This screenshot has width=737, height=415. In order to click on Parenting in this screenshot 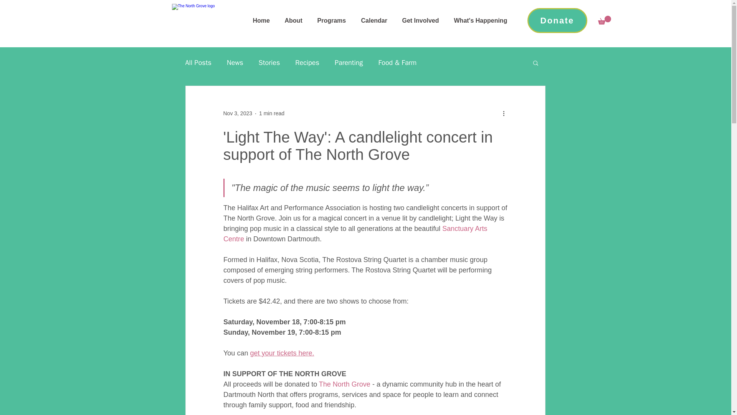, I will do `click(349, 62)`.